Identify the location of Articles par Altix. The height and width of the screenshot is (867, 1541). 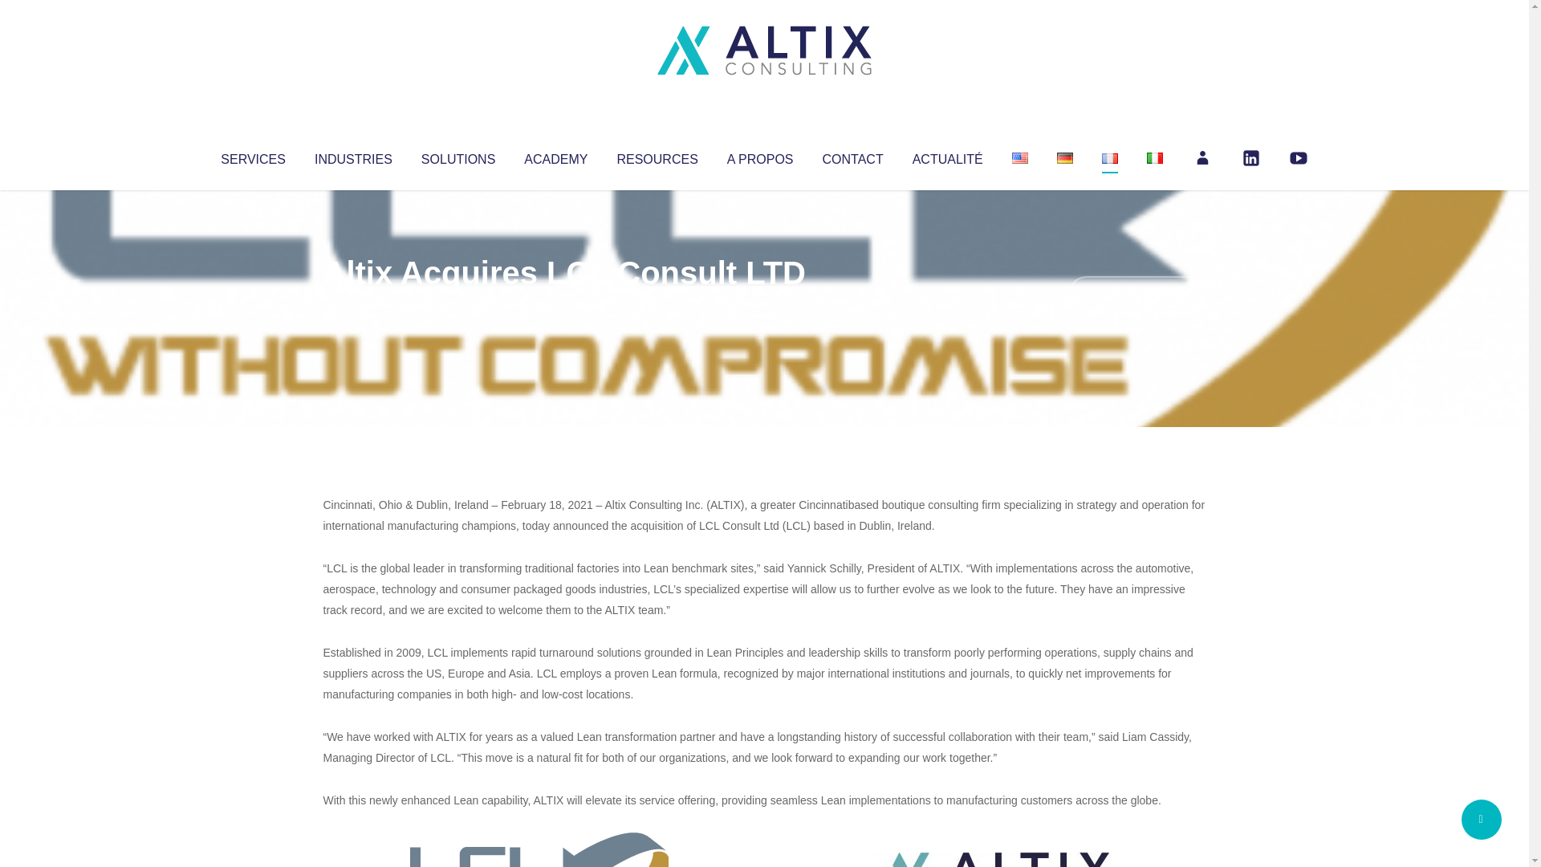
(353, 305).